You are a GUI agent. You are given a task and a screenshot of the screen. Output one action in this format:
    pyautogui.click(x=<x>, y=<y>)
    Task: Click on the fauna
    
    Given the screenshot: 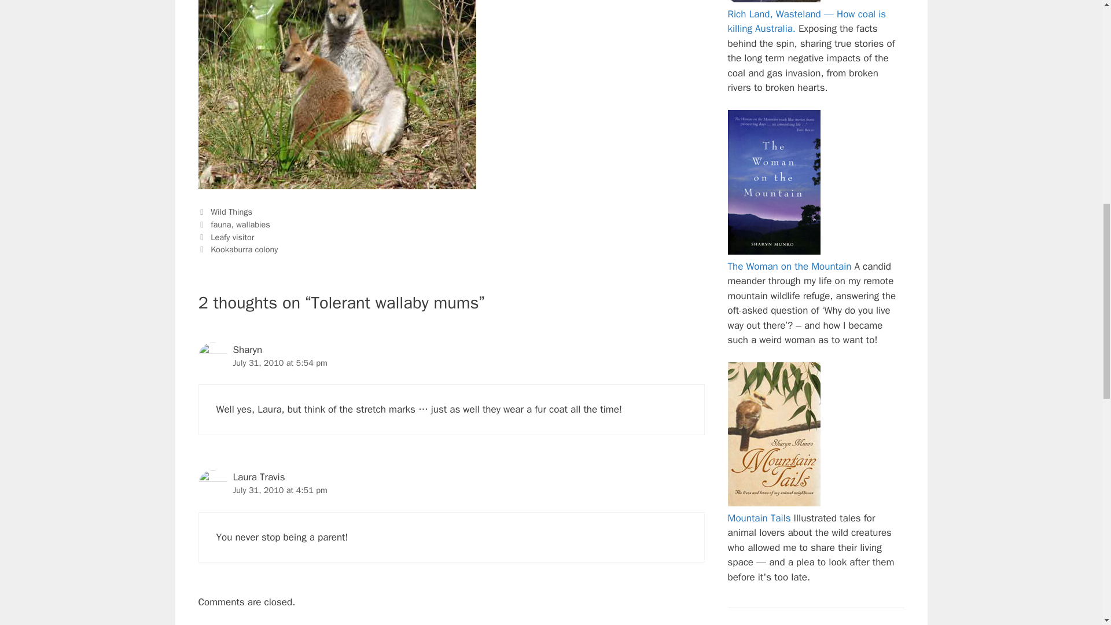 What is the action you would take?
    pyautogui.click(x=221, y=225)
    